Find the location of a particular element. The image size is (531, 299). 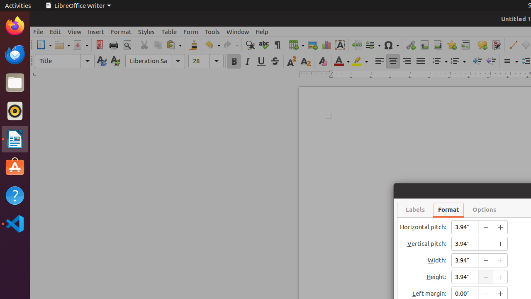

Visual Studio Code is located at coordinates (15, 223).